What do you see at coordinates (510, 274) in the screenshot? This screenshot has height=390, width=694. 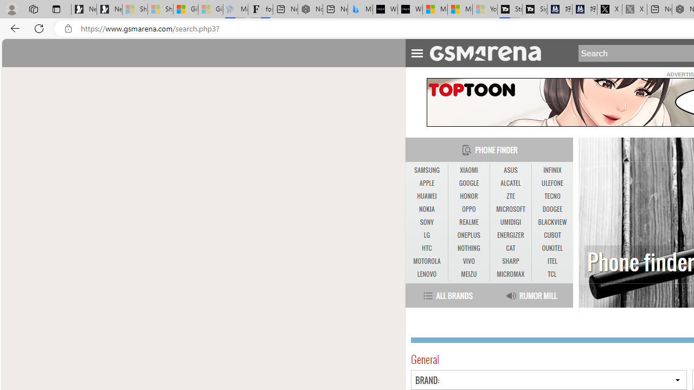 I see `MICROMAX` at bounding box center [510, 274].